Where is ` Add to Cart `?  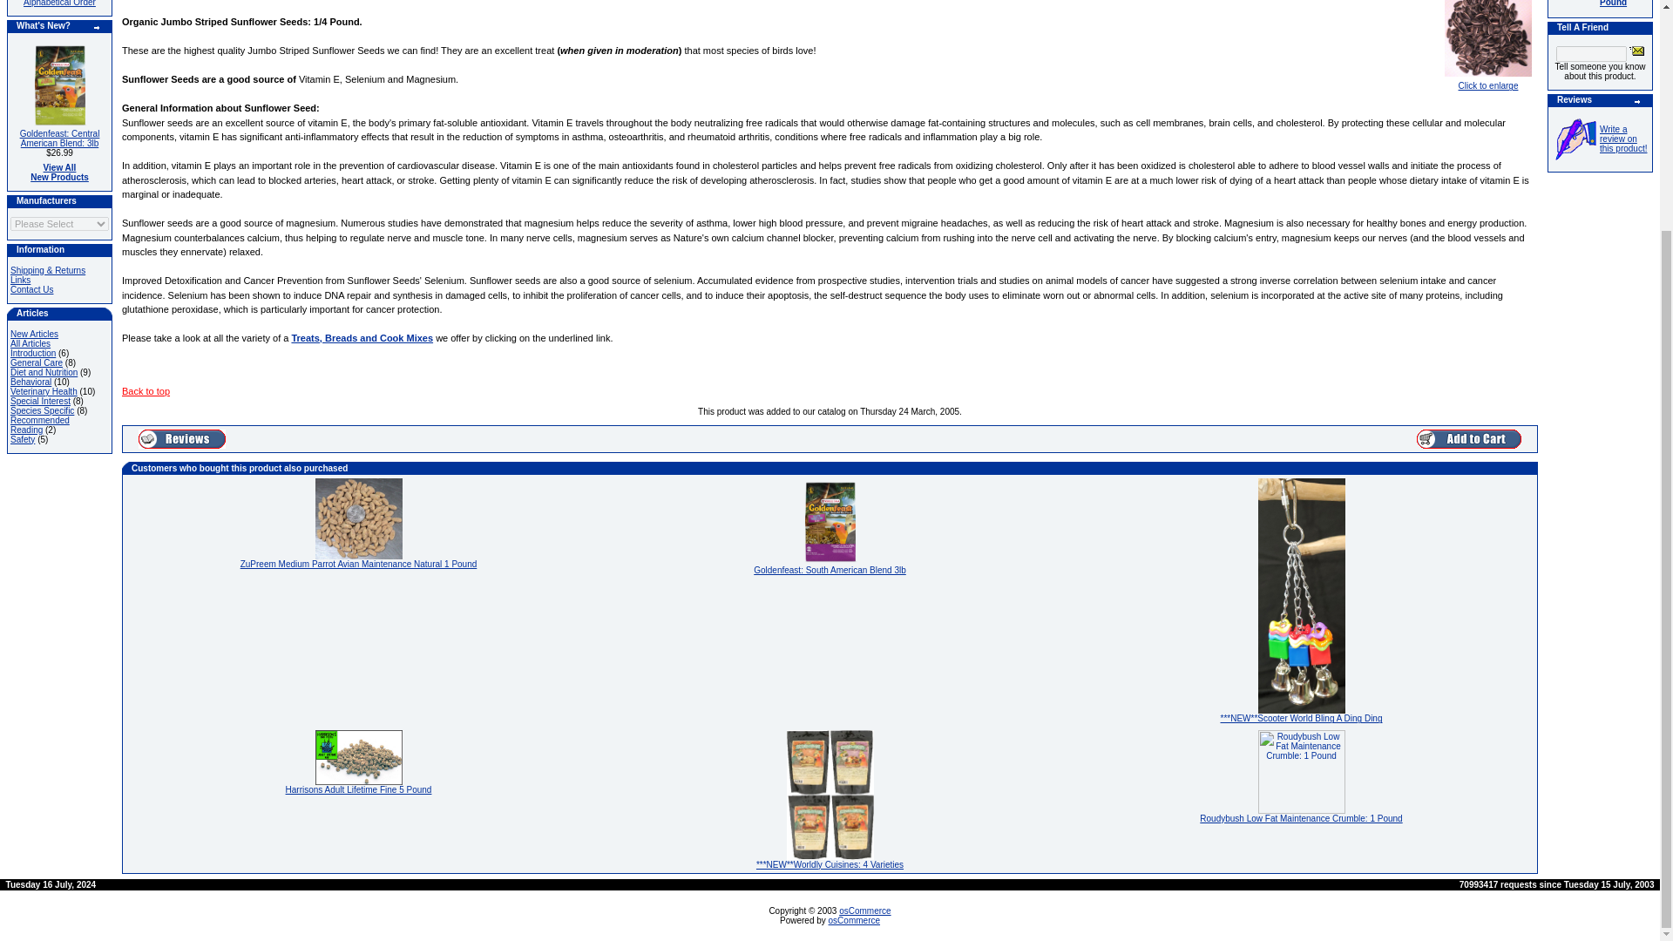  Add to Cart  is located at coordinates (1469, 439).